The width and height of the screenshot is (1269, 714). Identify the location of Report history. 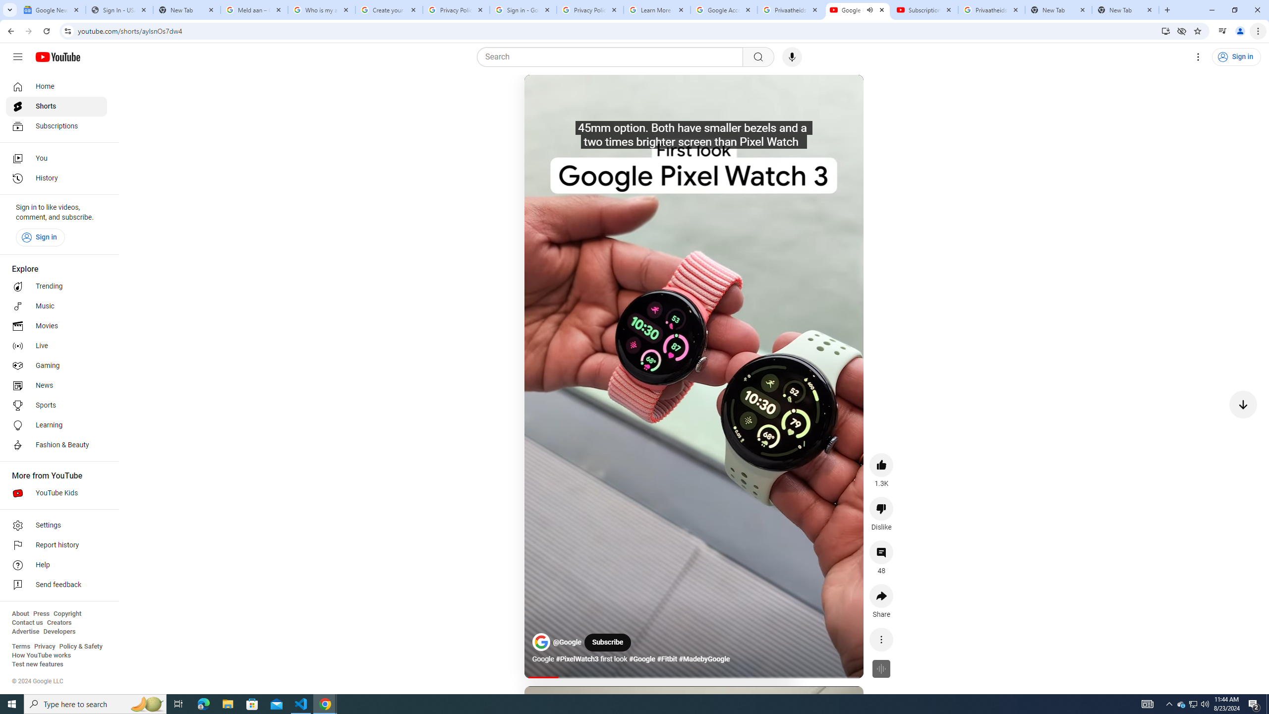
(57, 545).